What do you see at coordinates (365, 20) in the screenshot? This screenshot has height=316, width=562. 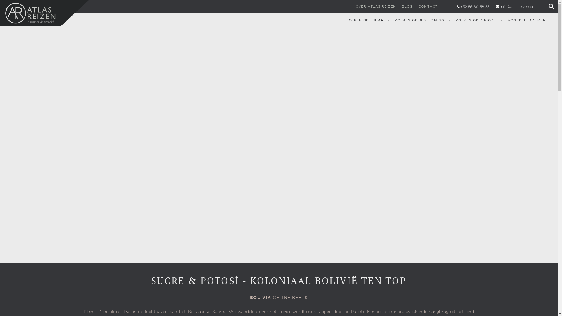 I see `ZOEKEN OP THEMA` at bounding box center [365, 20].